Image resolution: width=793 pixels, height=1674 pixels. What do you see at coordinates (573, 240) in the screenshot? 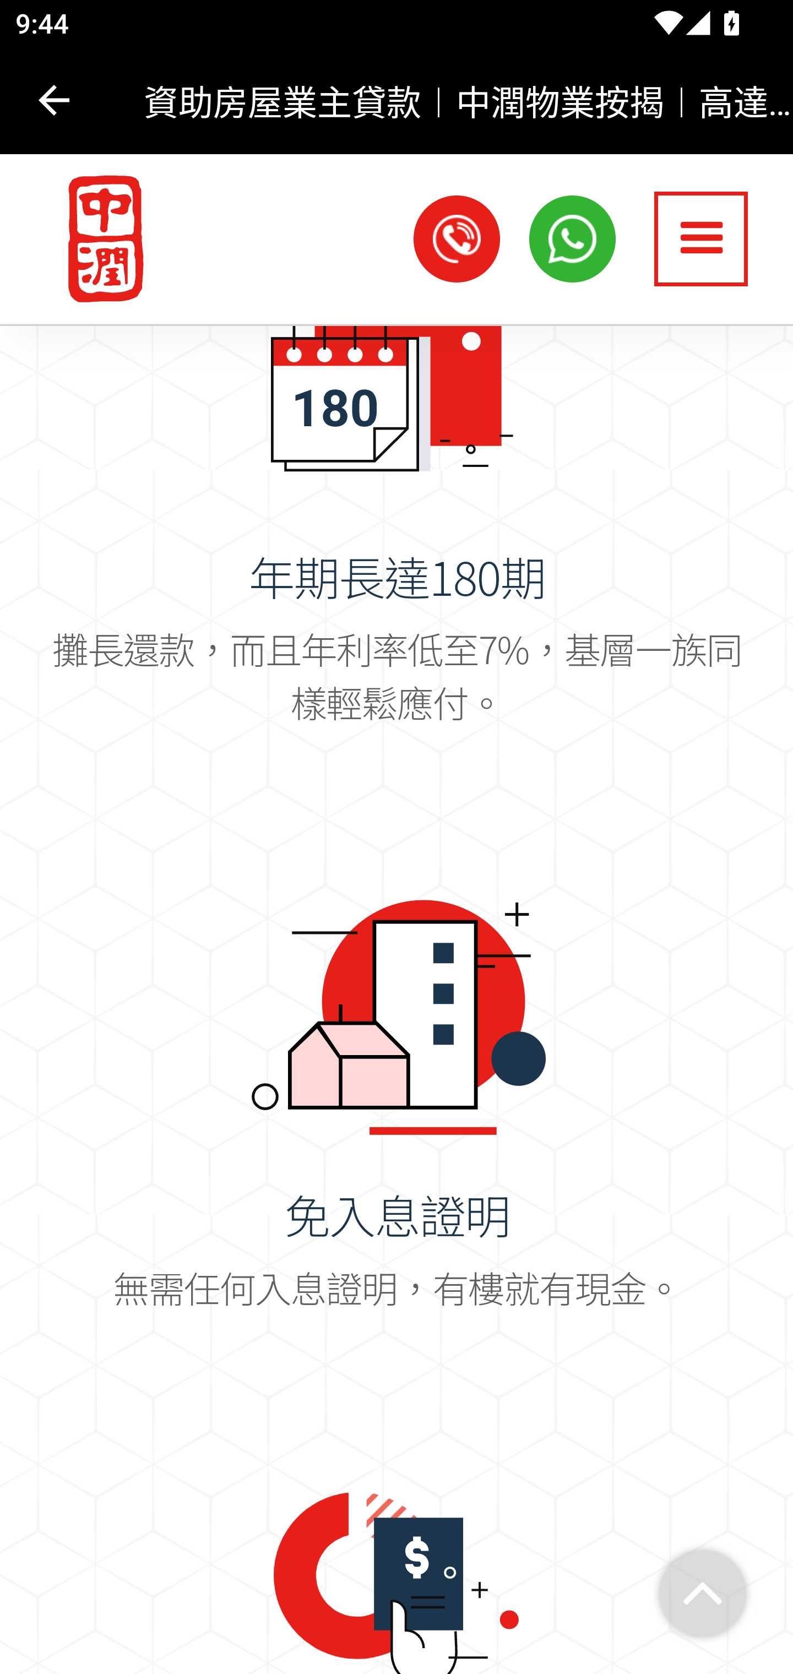
I see `whatsapp` at bounding box center [573, 240].